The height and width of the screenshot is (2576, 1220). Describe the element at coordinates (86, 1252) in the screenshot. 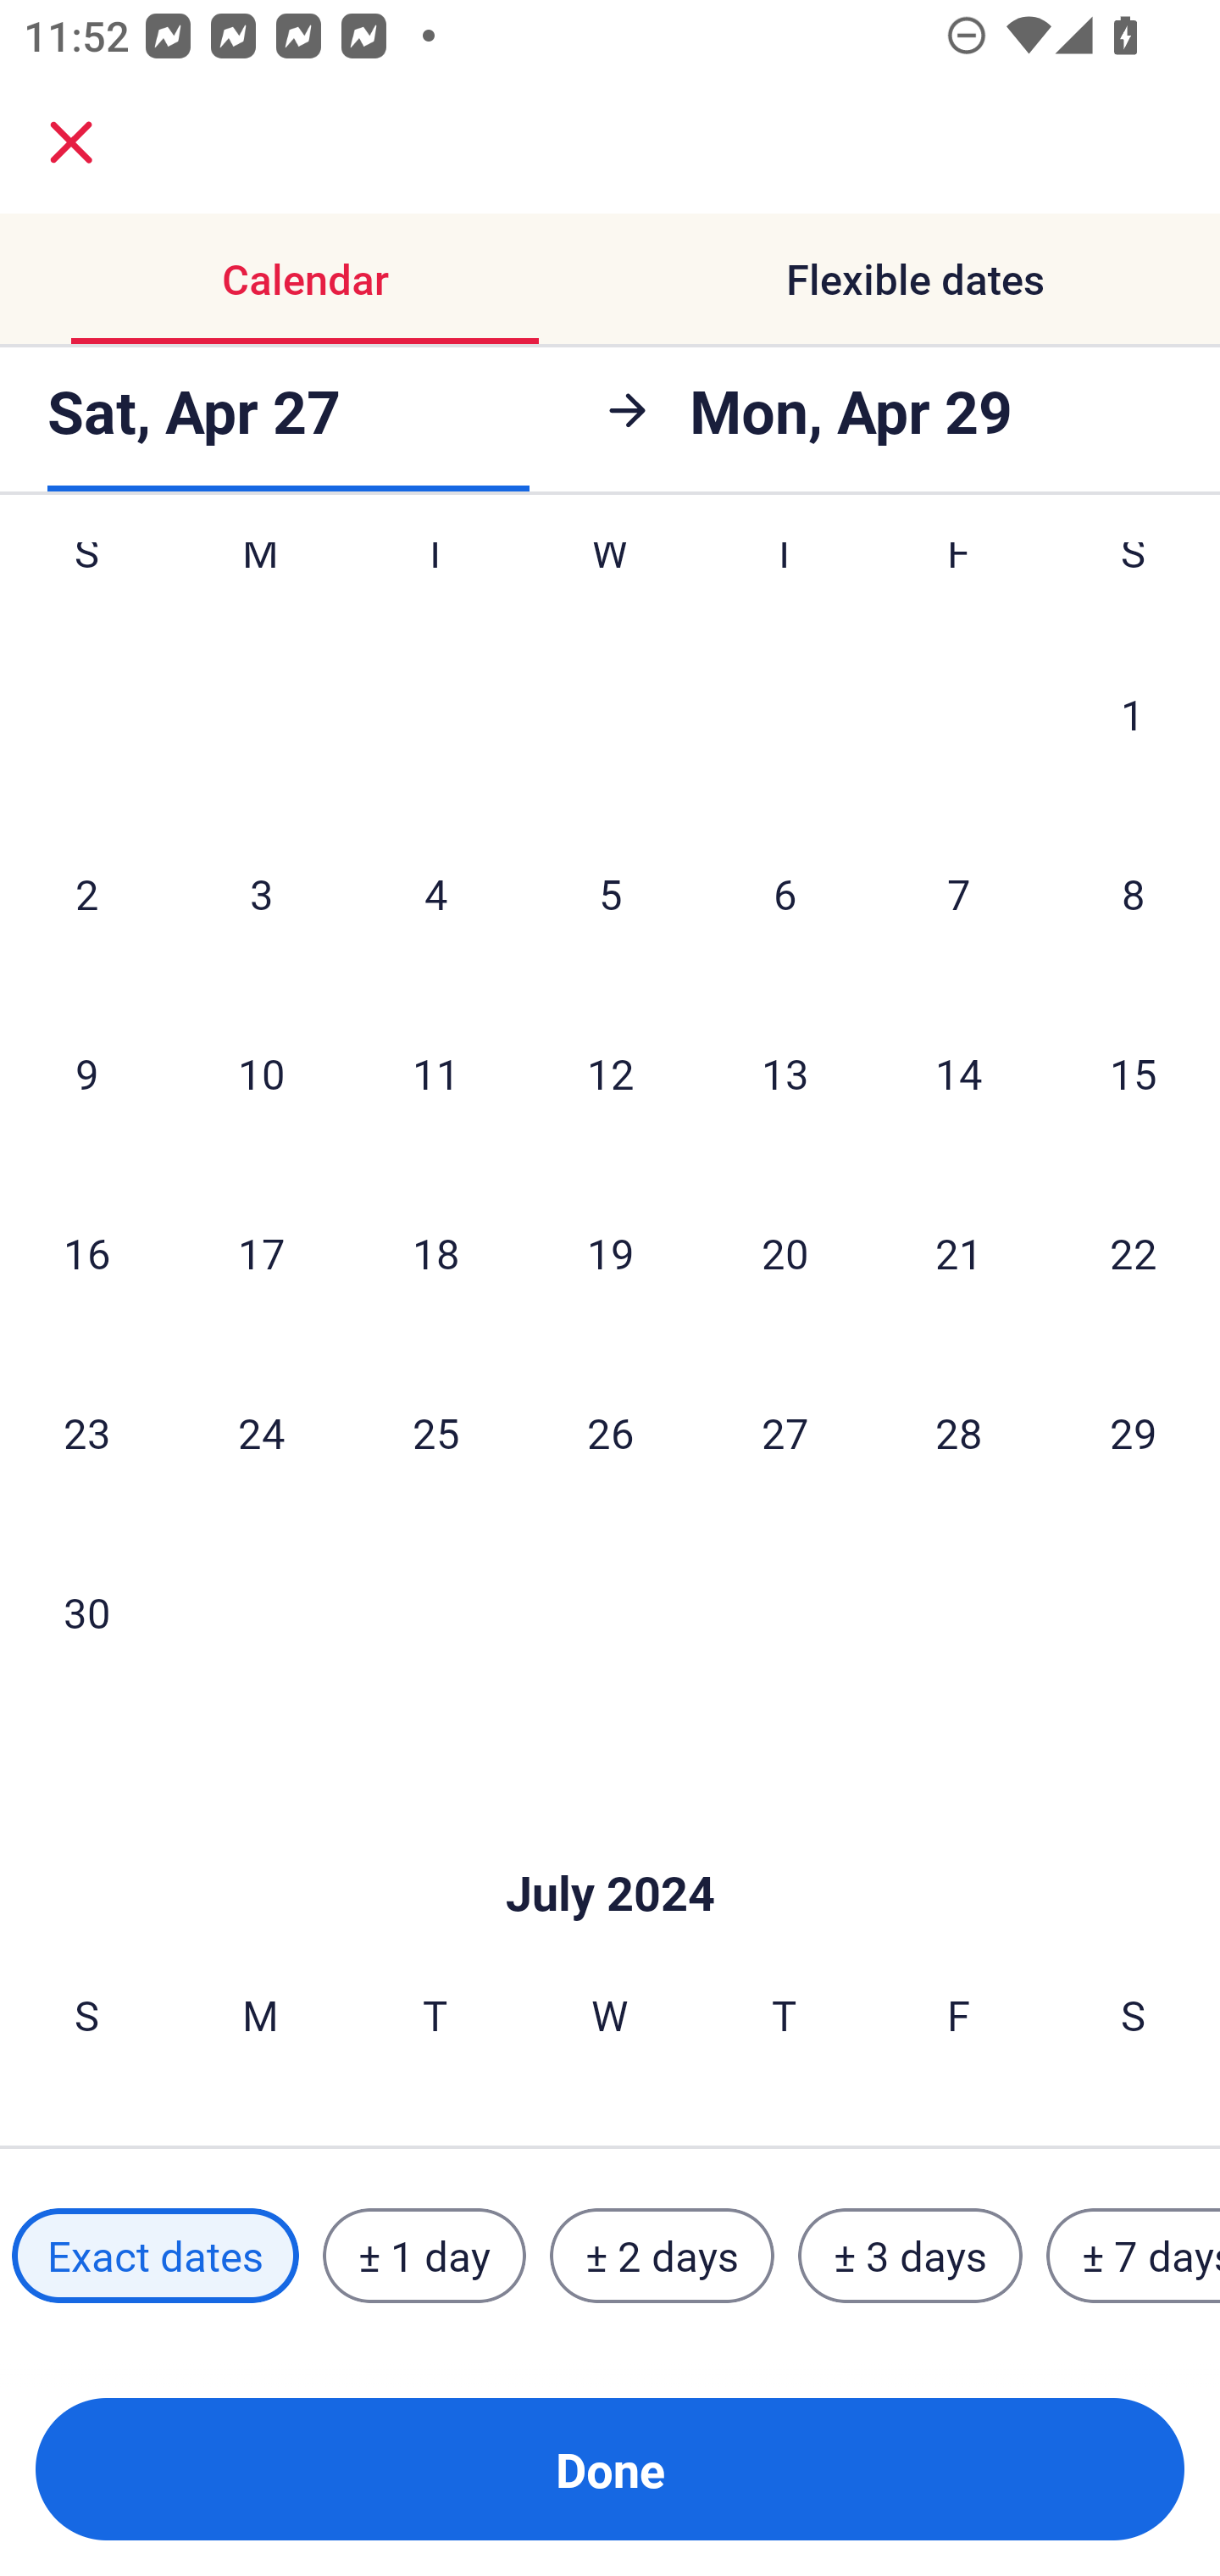

I see `16 Sunday, June 16, 2024` at that location.